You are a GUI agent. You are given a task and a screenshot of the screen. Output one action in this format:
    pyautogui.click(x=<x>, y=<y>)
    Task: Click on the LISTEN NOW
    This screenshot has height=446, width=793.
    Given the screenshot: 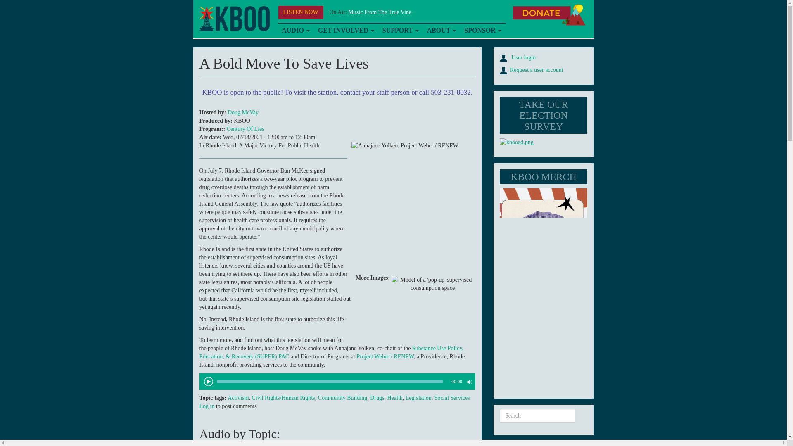 What is the action you would take?
    pyautogui.click(x=301, y=12)
    